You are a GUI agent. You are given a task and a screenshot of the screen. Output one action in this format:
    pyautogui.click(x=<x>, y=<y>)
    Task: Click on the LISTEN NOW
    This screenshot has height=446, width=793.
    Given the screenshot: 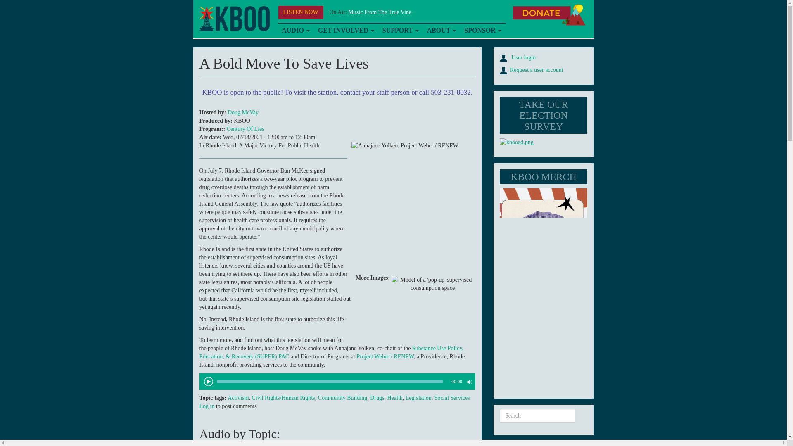 What is the action you would take?
    pyautogui.click(x=301, y=12)
    